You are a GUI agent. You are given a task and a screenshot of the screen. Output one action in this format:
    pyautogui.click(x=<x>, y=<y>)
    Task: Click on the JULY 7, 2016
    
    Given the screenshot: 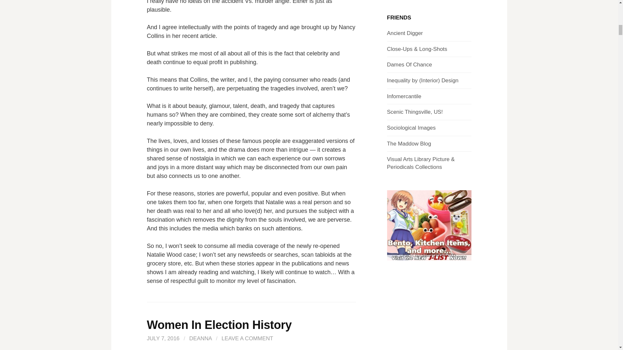 What is the action you would take?
    pyautogui.click(x=163, y=338)
    